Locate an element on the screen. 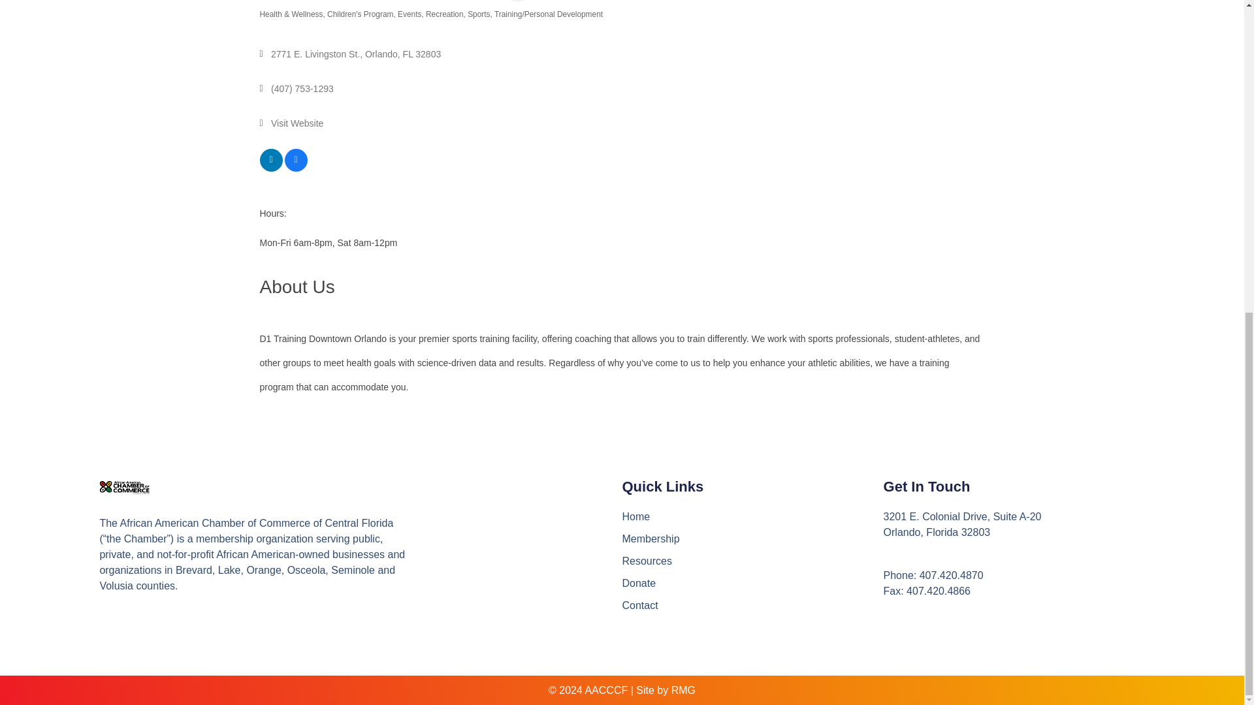  View on Facebook is located at coordinates (295, 168).